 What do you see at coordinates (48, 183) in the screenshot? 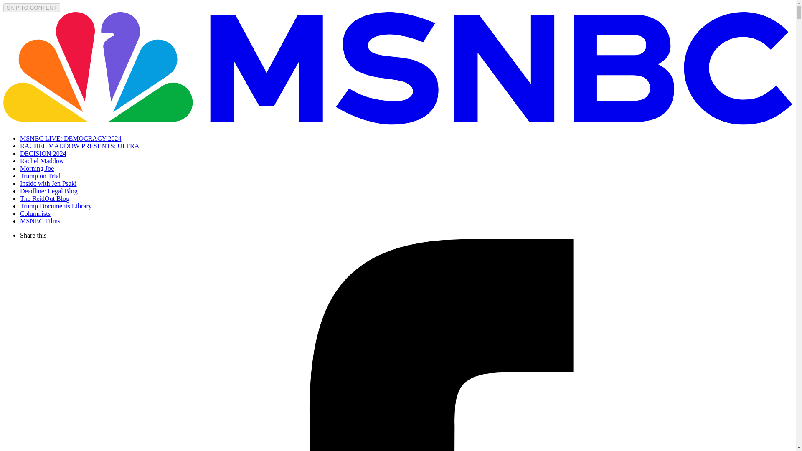
I see `Inside with Jen Psaki` at bounding box center [48, 183].